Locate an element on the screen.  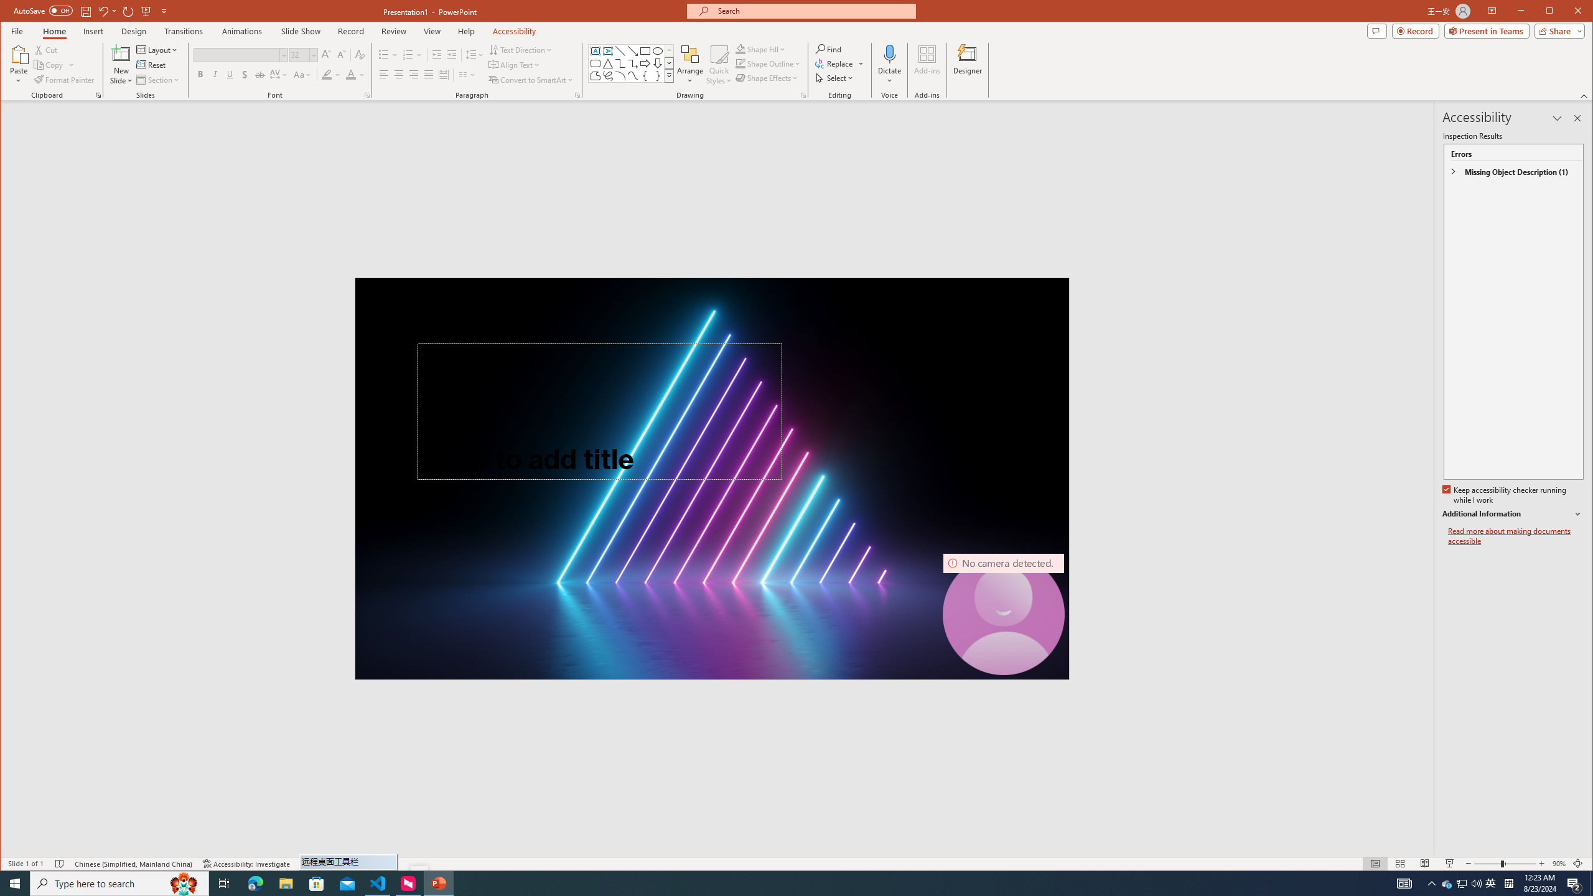
Keep accessibility checker running while I work is located at coordinates (1505, 495).